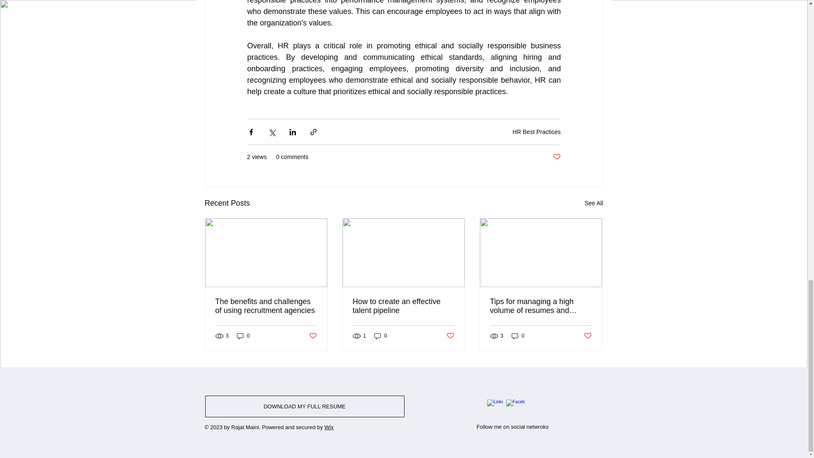  Describe the element at coordinates (381, 336) in the screenshot. I see `0` at that location.